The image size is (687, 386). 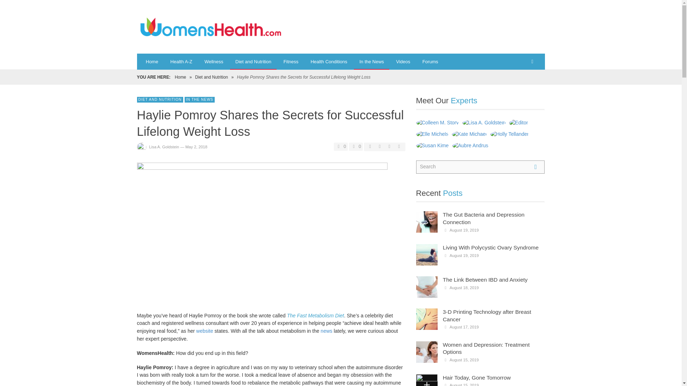 What do you see at coordinates (356, 147) in the screenshot?
I see `0` at bounding box center [356, 147].